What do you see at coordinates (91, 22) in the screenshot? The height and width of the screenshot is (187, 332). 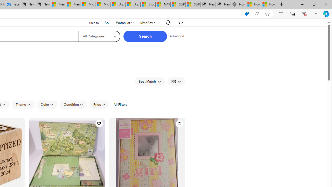 I see `Ship to` at bounding box center [91, 22].